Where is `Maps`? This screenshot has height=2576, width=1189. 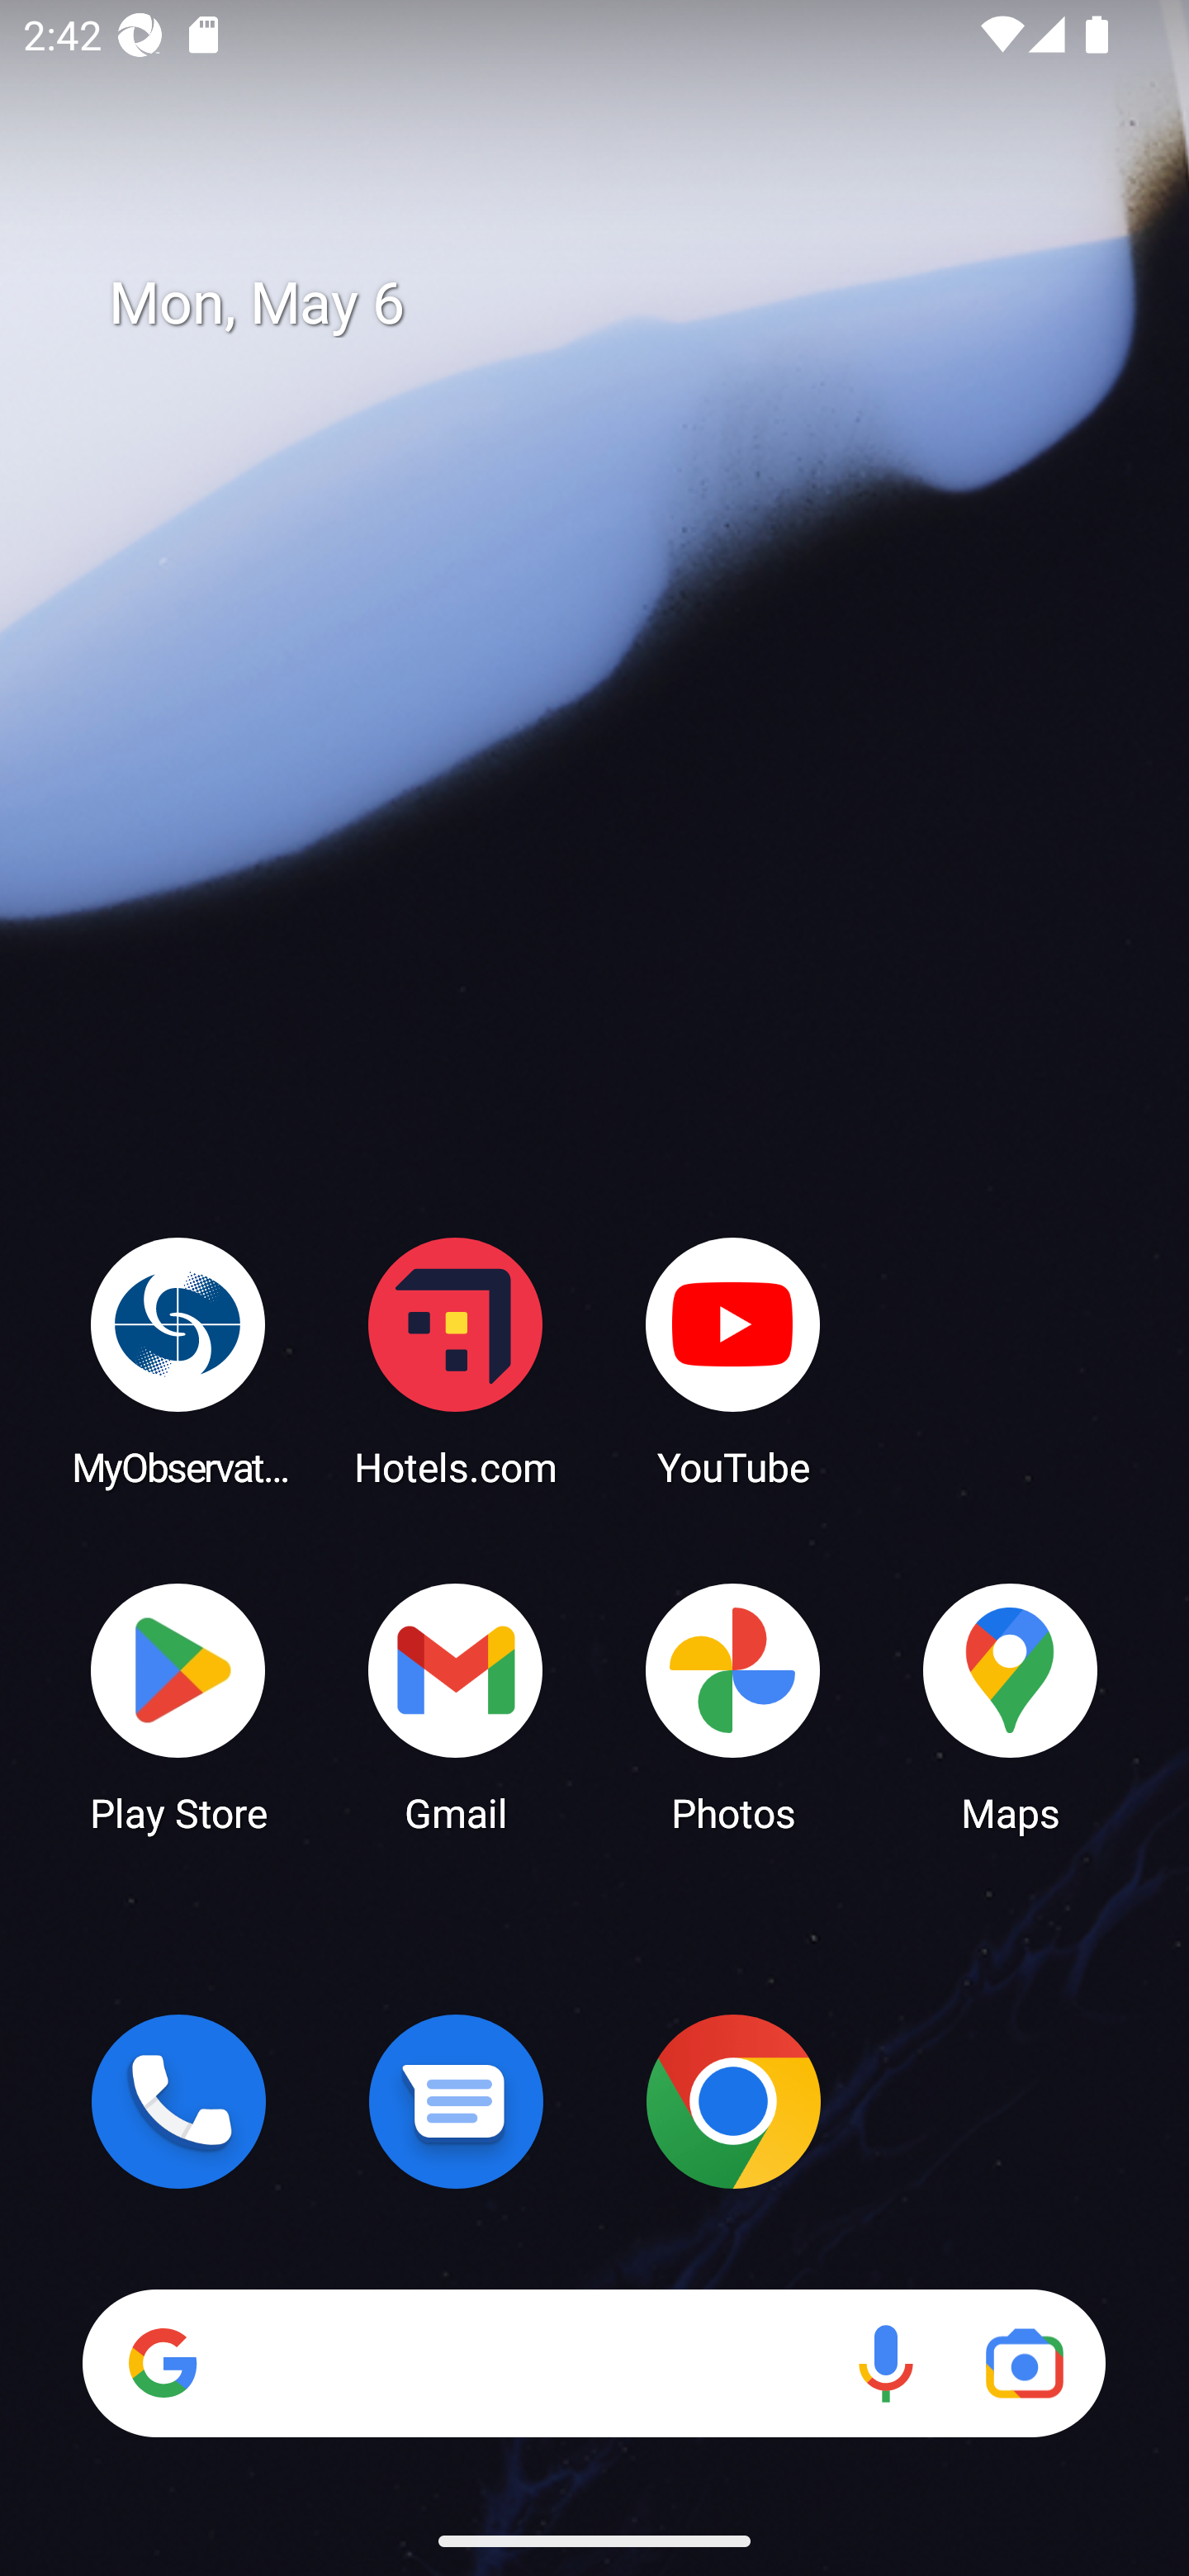 Maps is located at coordinates (1011, 1706).